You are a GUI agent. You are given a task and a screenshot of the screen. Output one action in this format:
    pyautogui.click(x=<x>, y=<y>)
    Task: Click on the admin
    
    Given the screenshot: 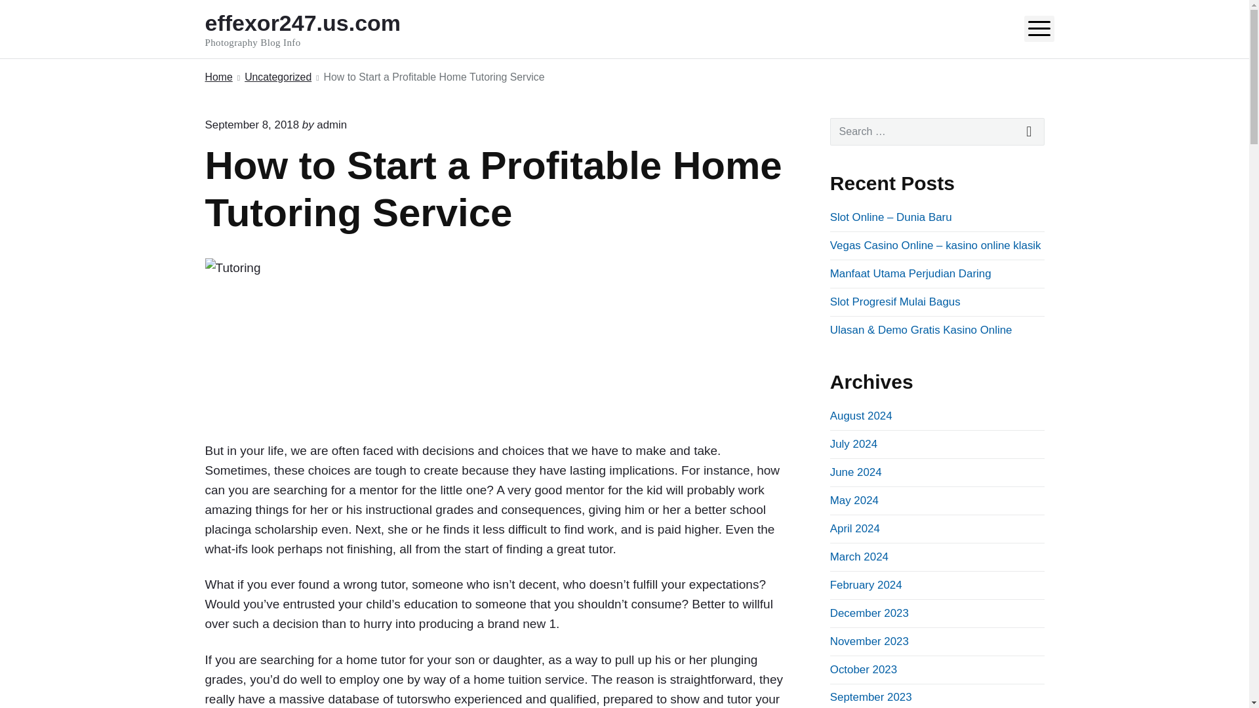 What is the action you would take?
    pyautogui.click(x=332, y=125)
    